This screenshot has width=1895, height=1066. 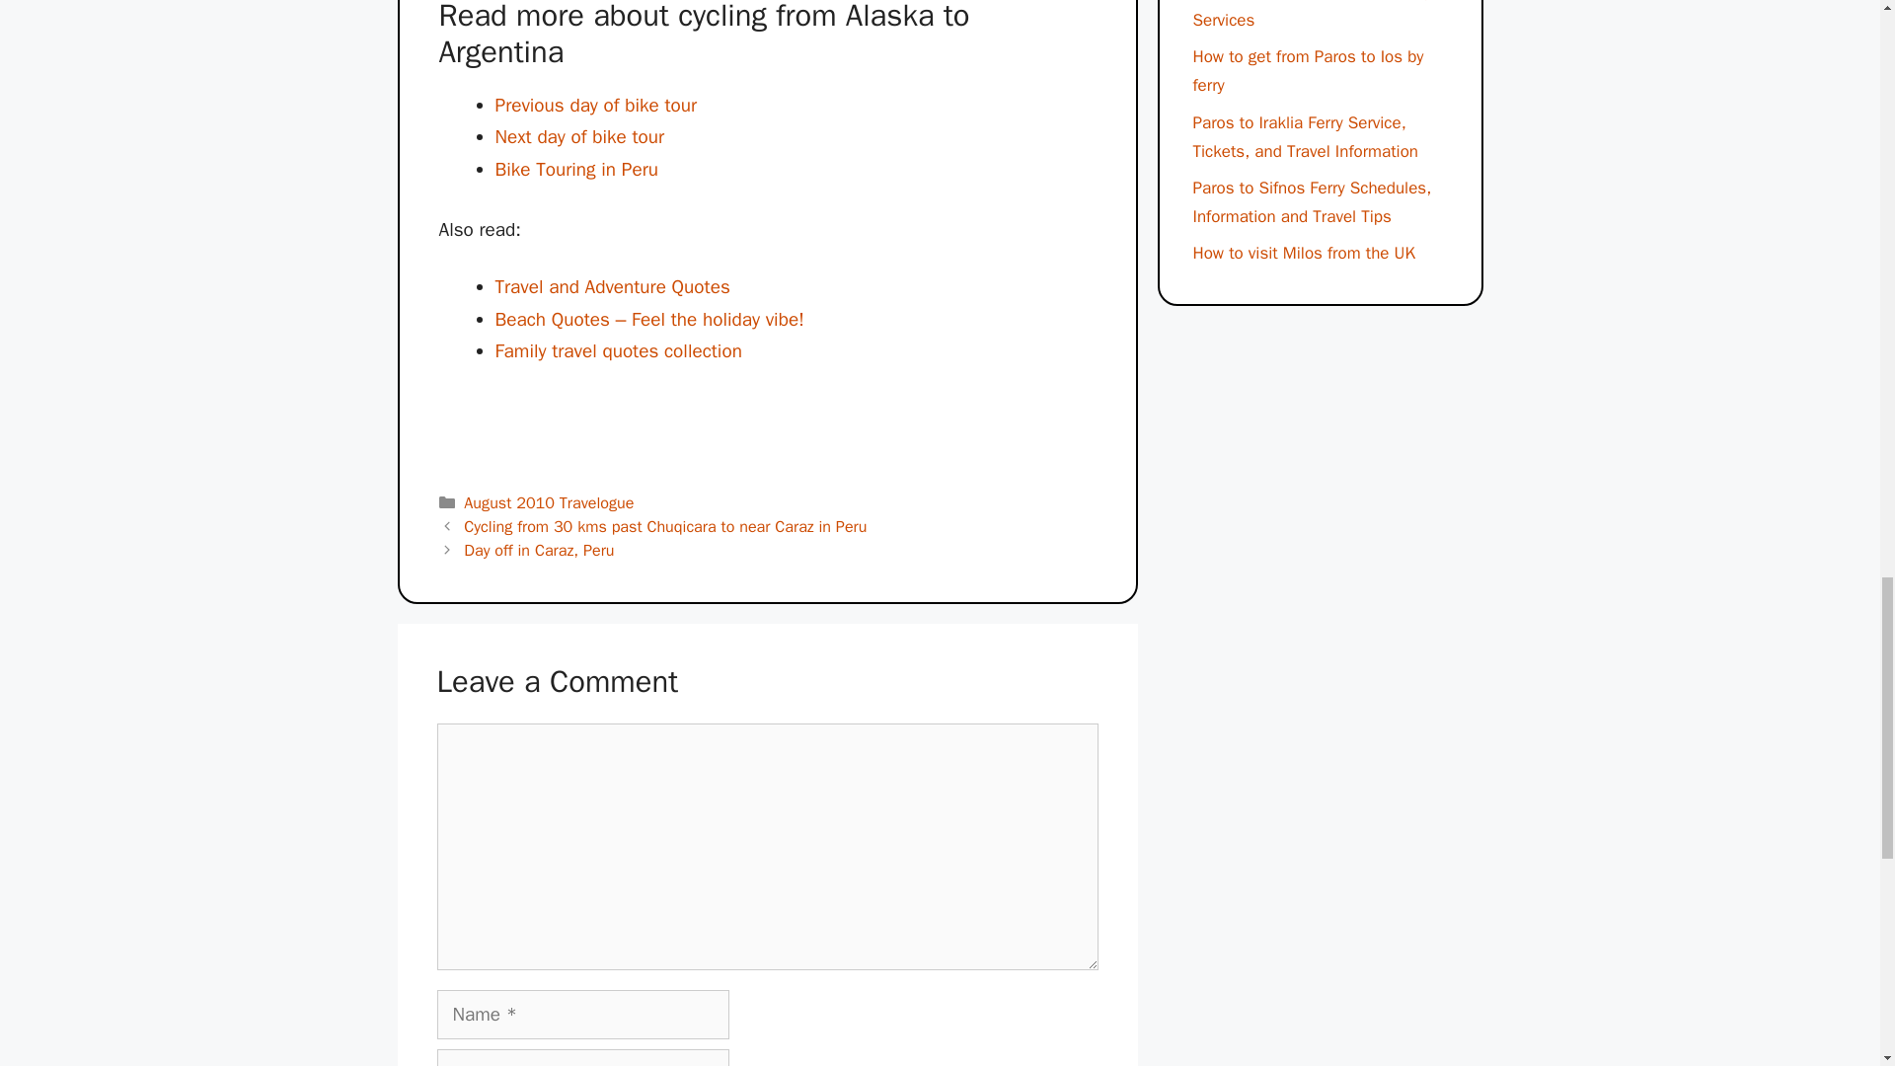 What do you see at coordinates (665, 526) in the screenshot?
I see `Cycling from 30 kms past Chuqicara to near Caraz in Peru` at bounding box center [665, 526].